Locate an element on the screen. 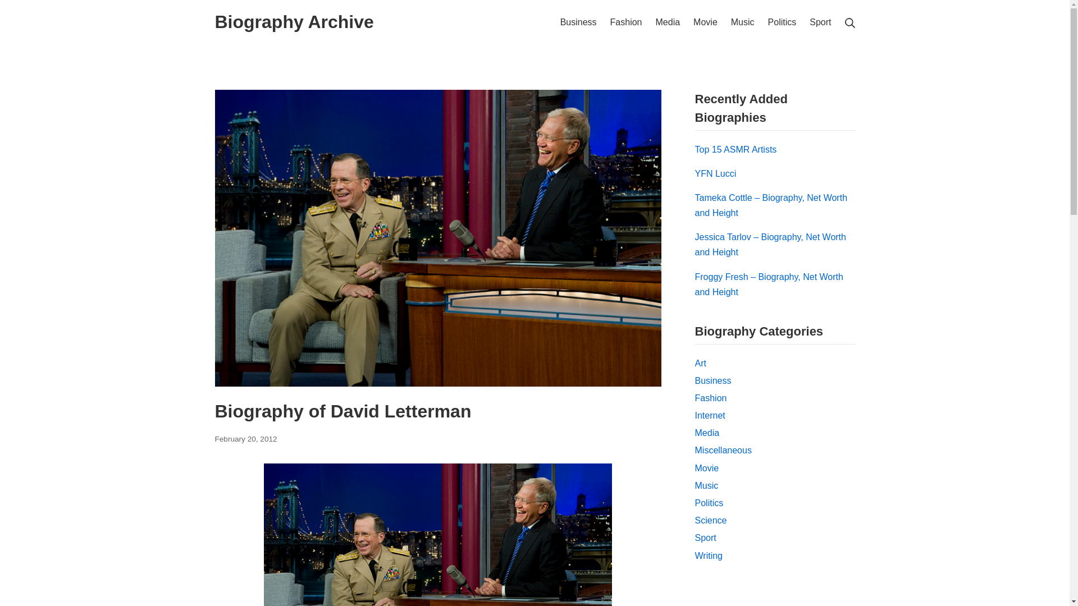 The width and height of the screenshot is (1078, 606). Science is located at coordinates (578, 21).